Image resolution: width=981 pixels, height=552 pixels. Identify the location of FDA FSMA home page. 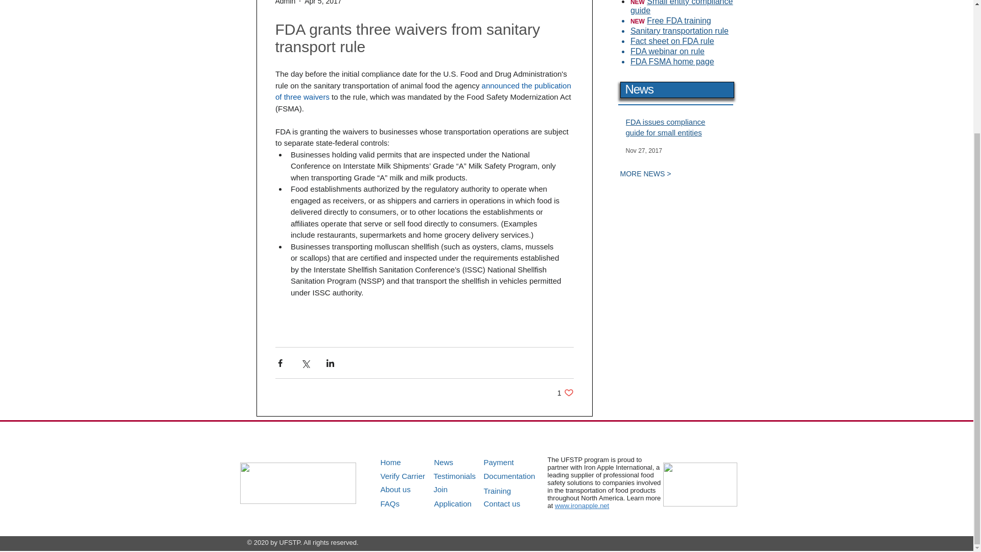
(672, 61).